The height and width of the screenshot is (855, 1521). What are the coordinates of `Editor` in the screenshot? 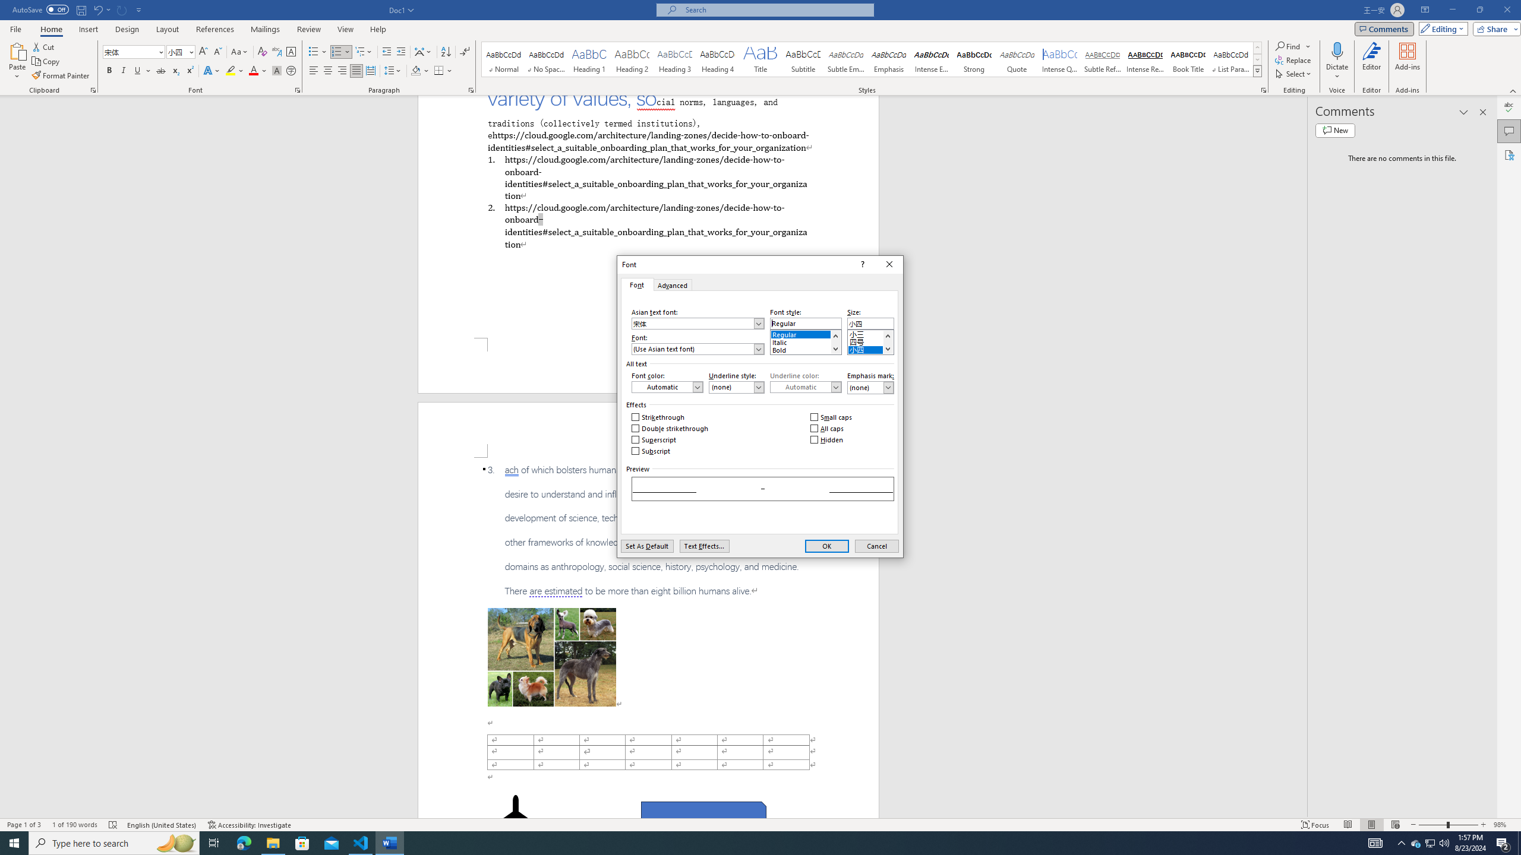 It's located at (1509, 107).